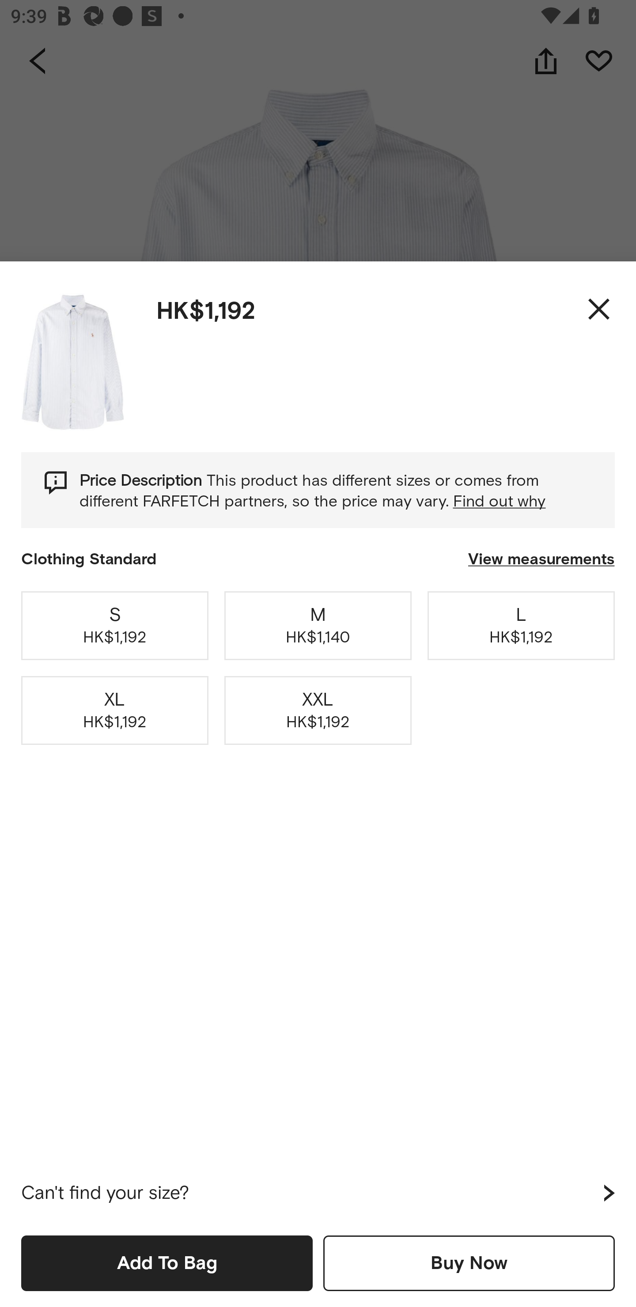 The image size is (636, 1307). Describe the element at coordinates (115, 625) in the screenshot. I see `S HK$1,192` at that location.